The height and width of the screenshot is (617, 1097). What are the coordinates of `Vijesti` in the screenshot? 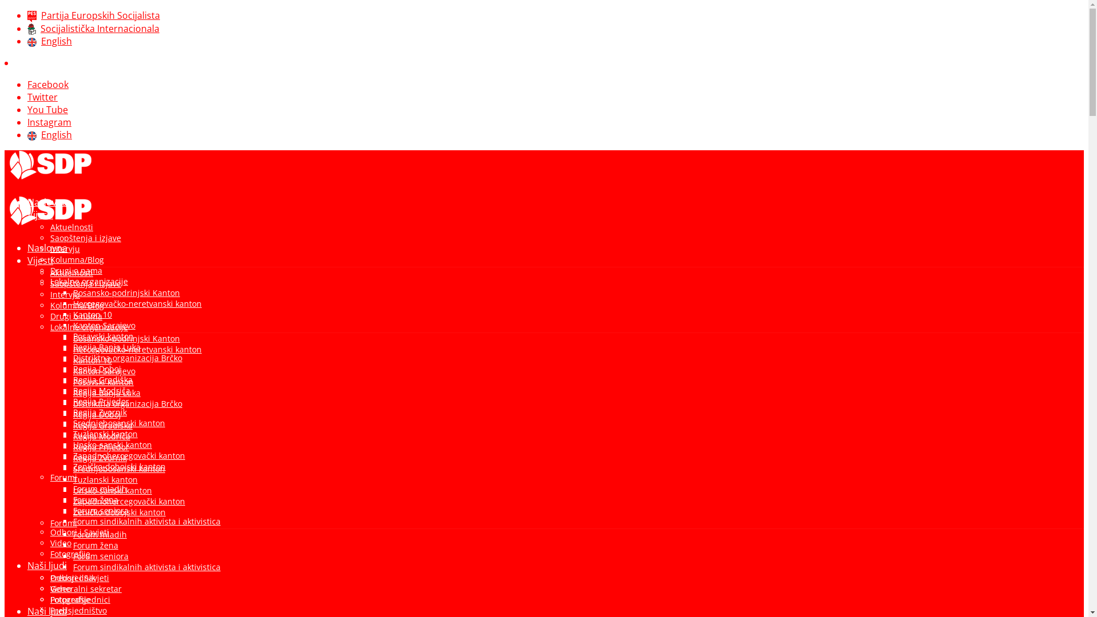 It's located at (40, 261).